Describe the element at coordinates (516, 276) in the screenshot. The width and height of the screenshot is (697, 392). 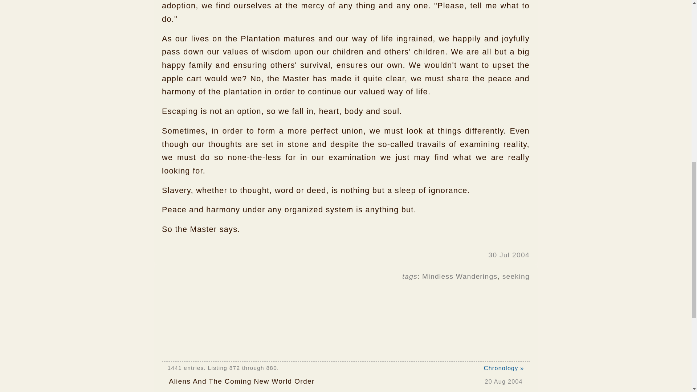
I see `seeking` at that location.